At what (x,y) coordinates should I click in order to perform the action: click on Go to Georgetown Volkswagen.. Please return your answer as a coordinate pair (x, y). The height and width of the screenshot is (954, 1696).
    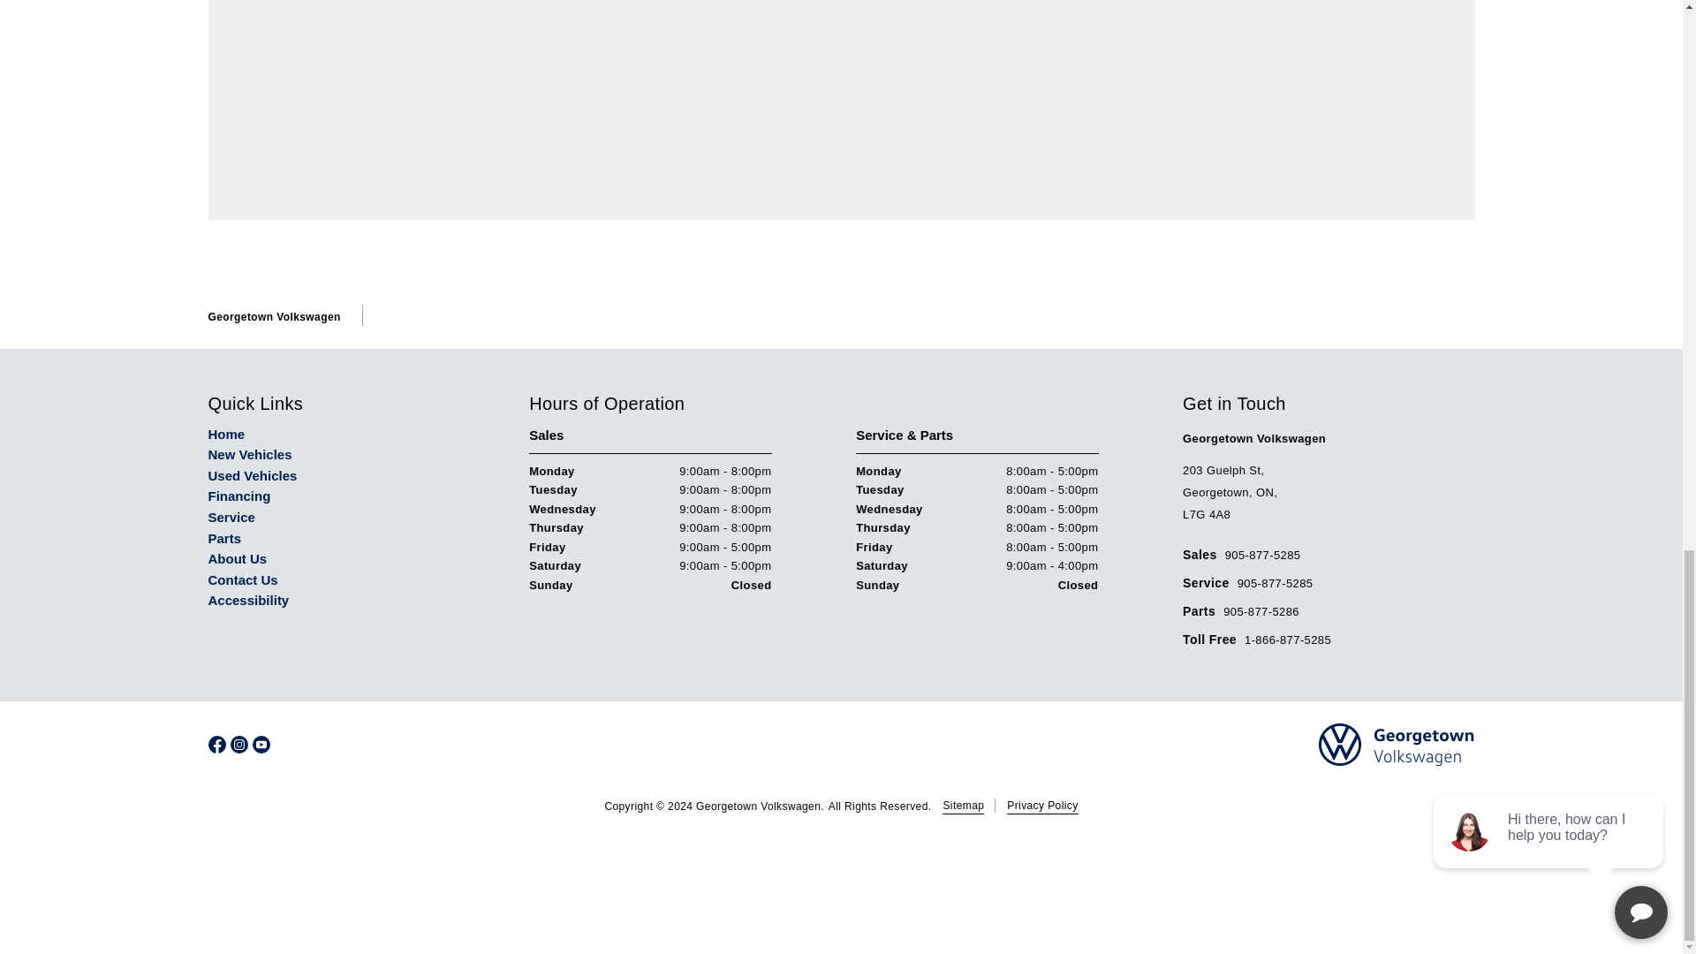
    Looking at the image, I should click on (274, 317).